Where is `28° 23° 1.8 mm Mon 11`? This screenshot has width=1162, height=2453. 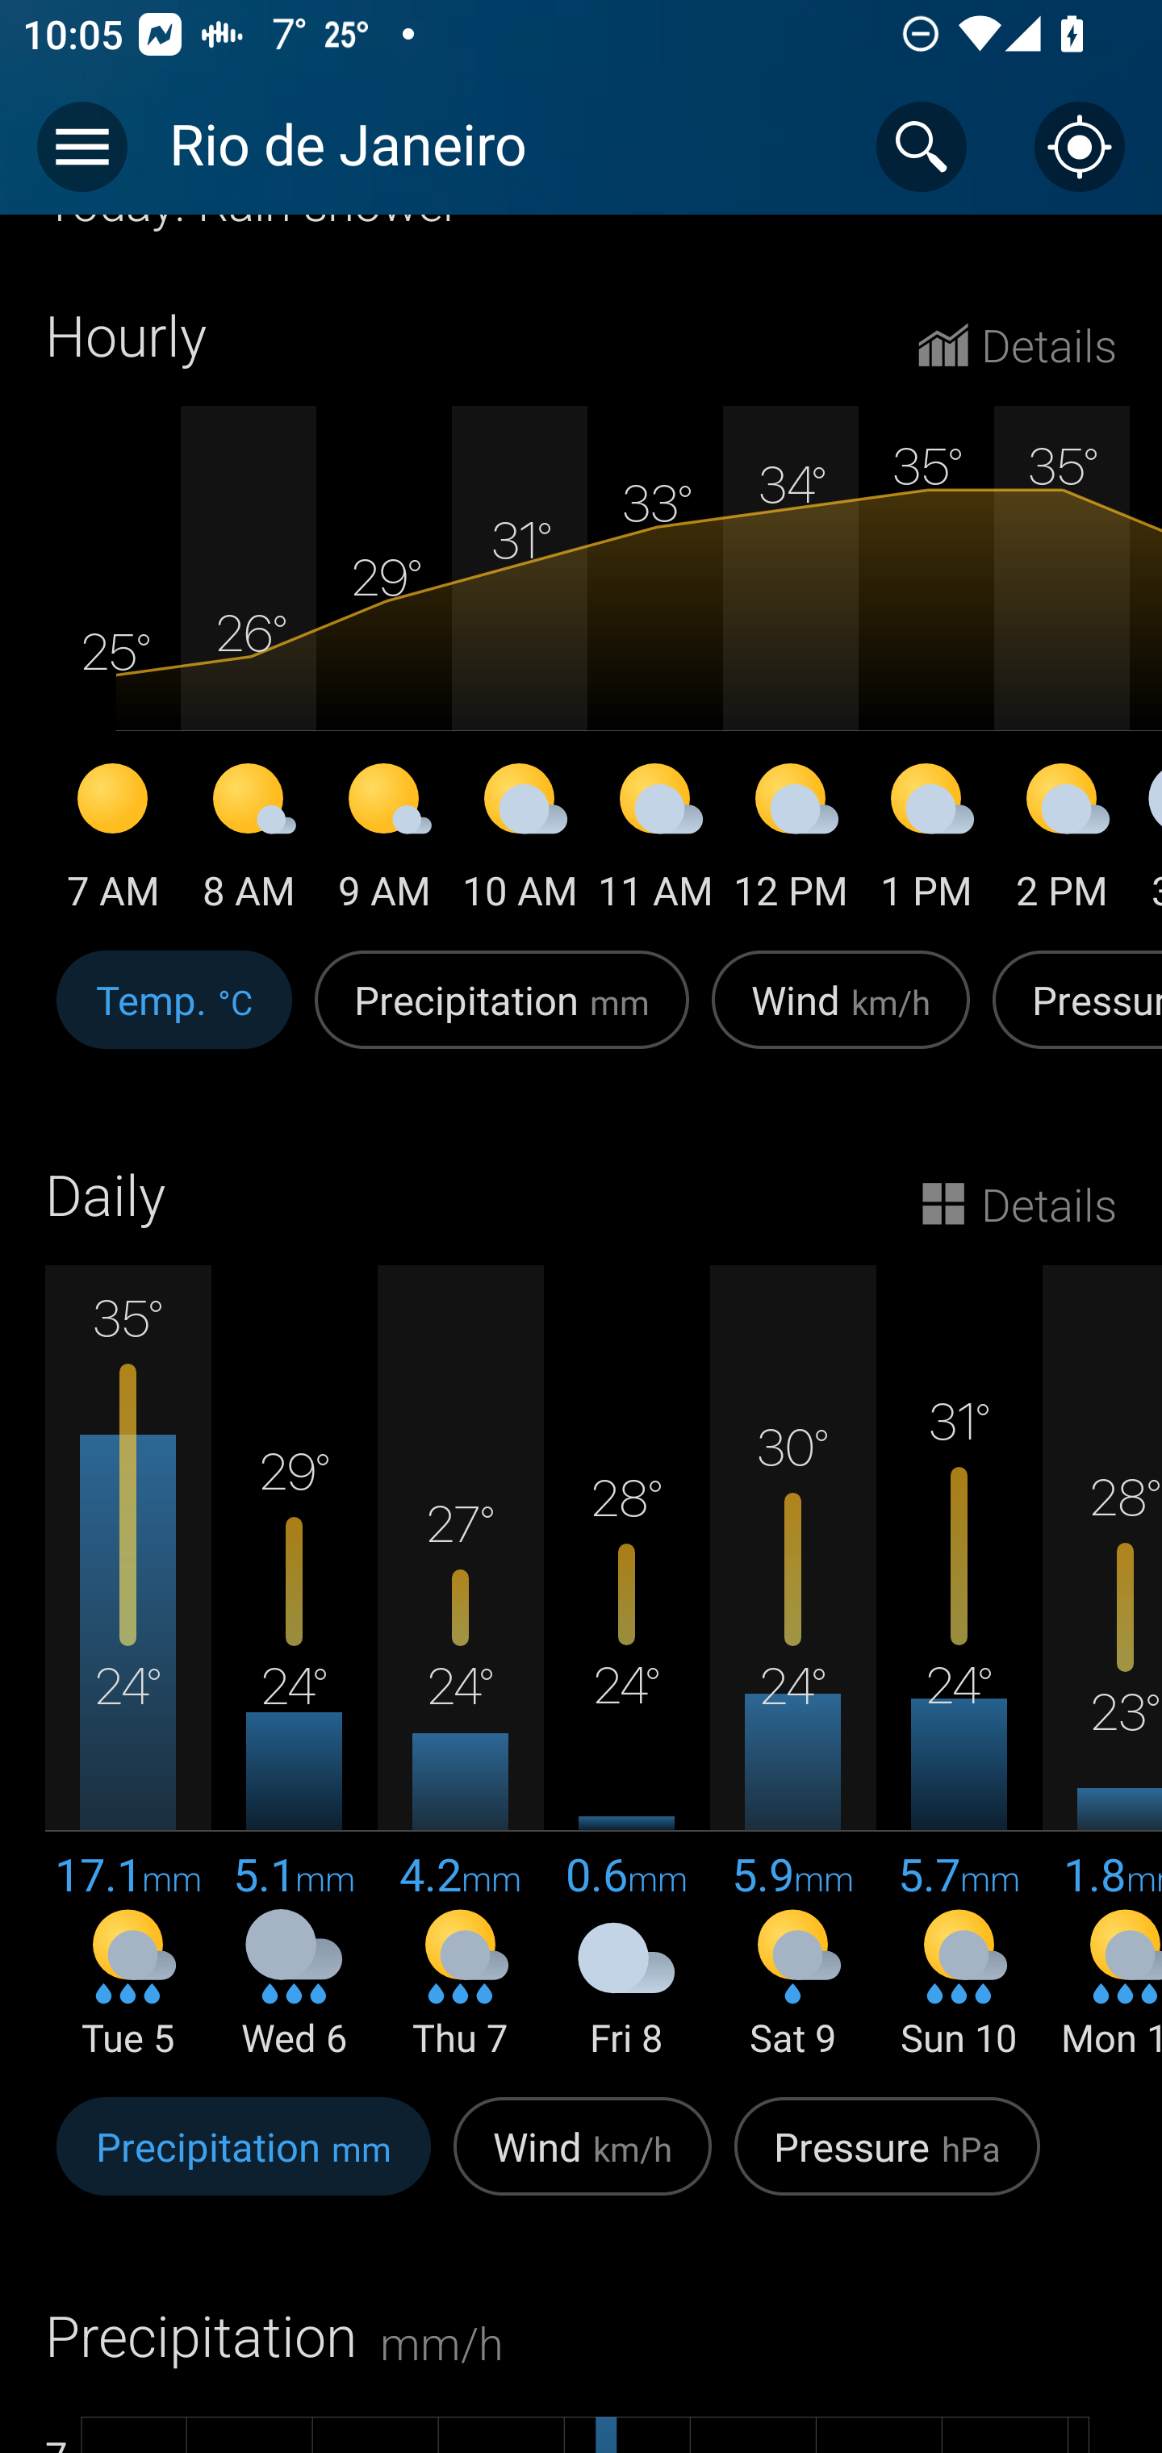 28° 23° 1.8 mm Mon 11 is located at coordinates (1102, 1664).